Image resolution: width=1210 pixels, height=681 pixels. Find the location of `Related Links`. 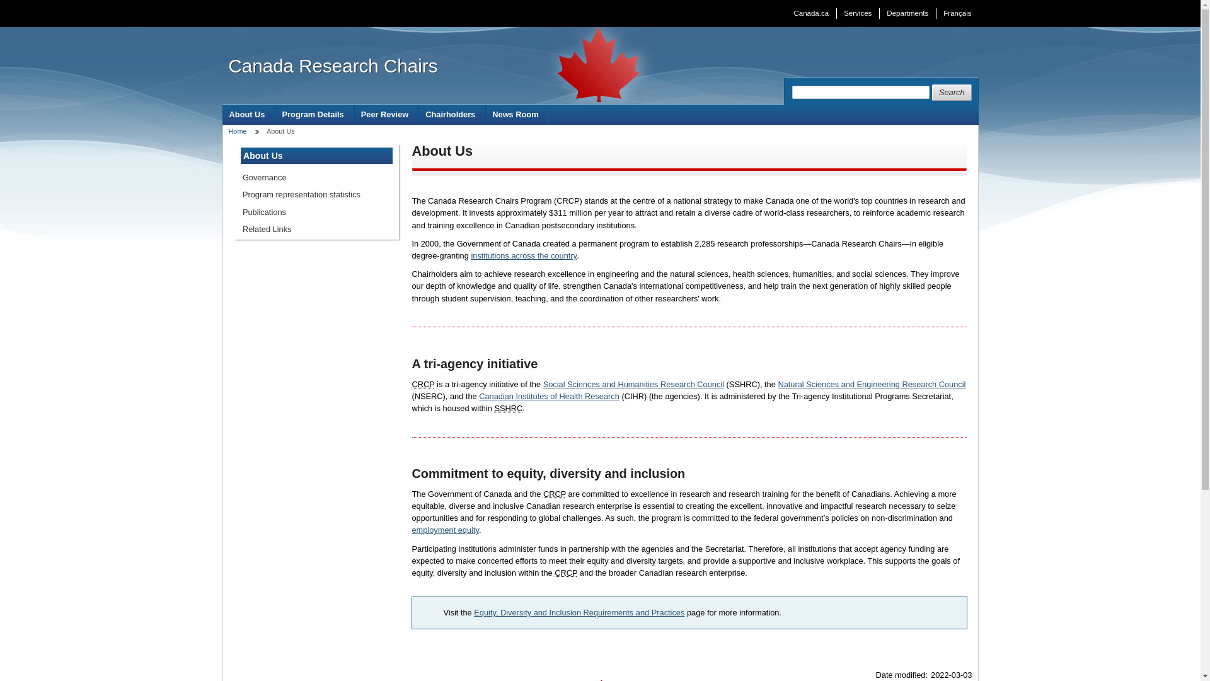

Related Links is located at coordinates (316, 228).